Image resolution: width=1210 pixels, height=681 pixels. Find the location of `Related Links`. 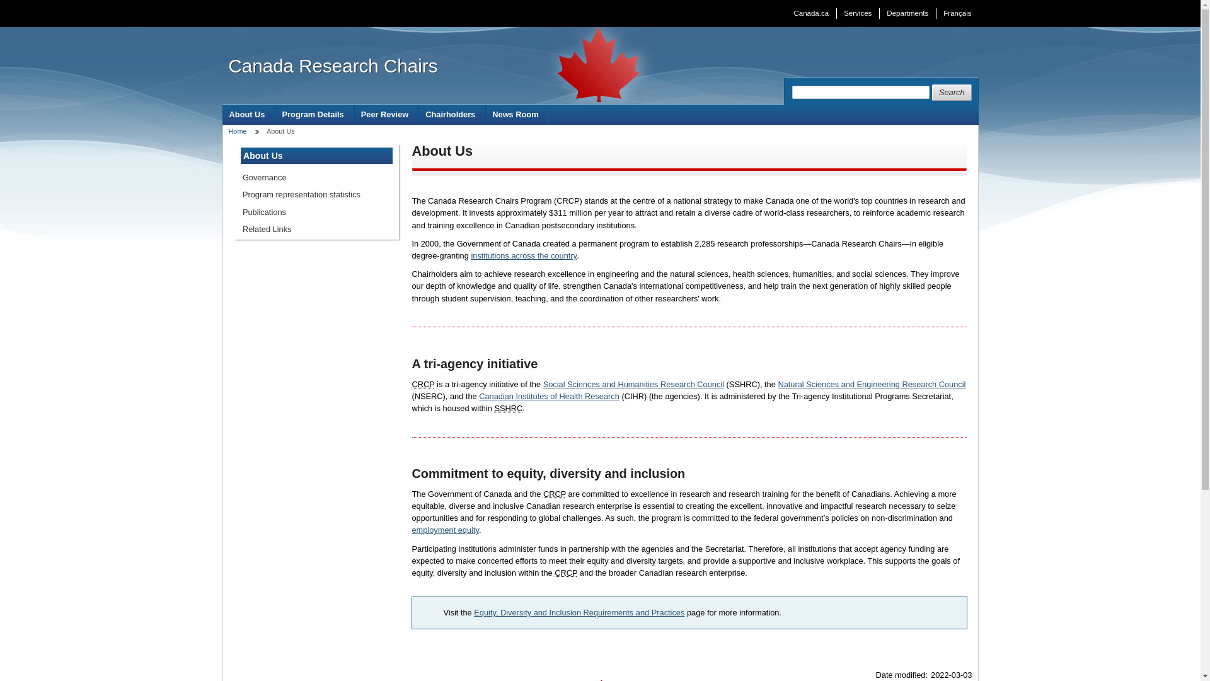

Related Links is located at coordinates (316, 228).